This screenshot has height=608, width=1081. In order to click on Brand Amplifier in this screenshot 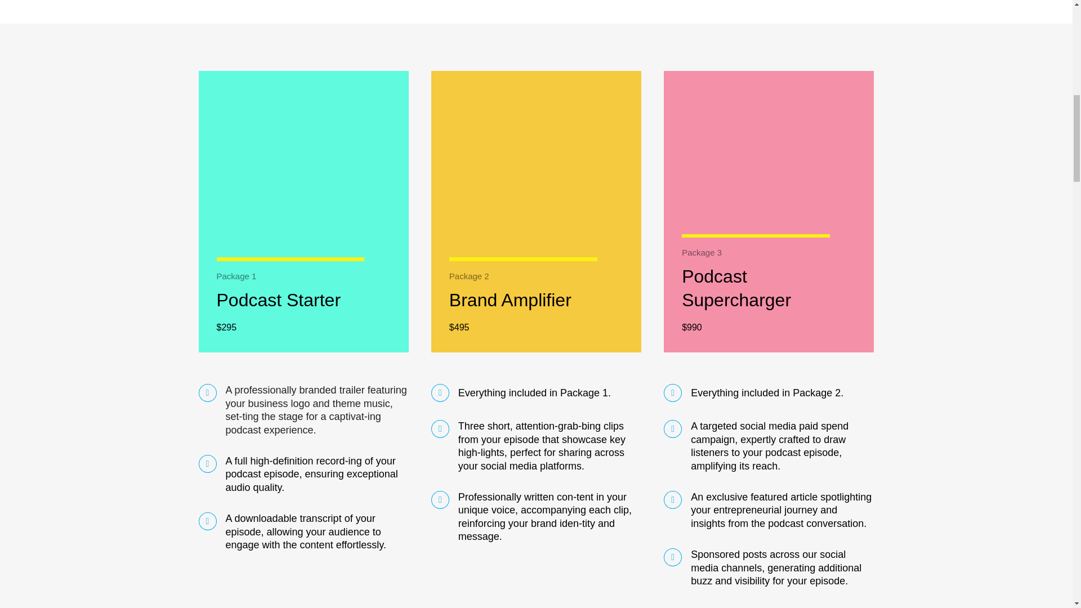, I will do `click(510, 299)`.